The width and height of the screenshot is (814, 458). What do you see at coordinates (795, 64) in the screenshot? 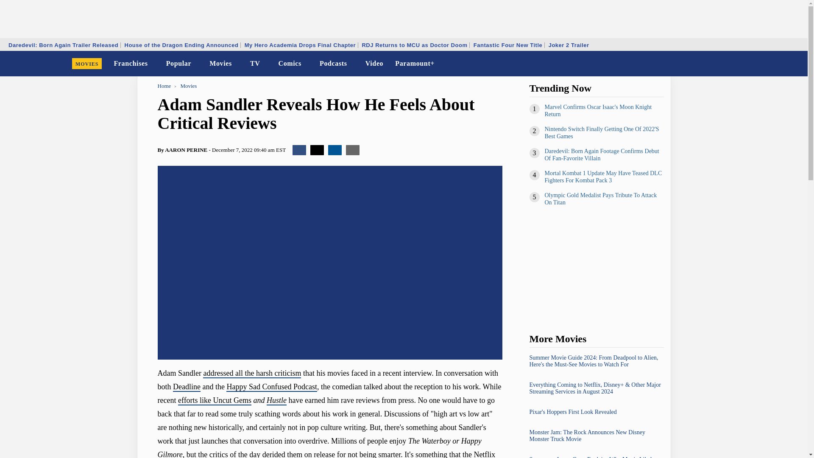
I see `Search` at bounding box center [795, 64].